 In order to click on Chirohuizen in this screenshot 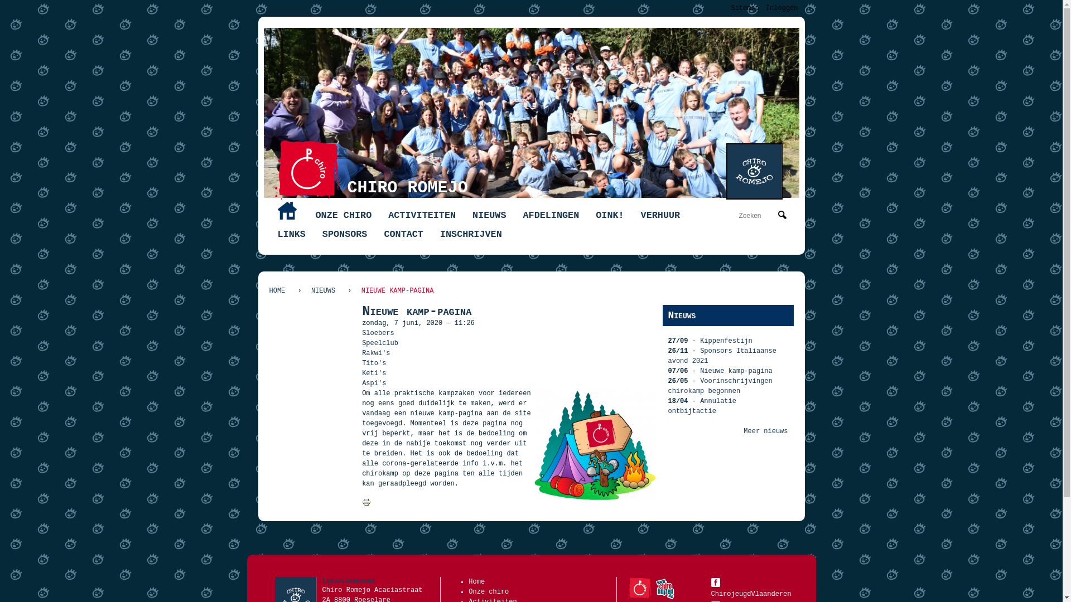, I will do `click(665, 589)`.